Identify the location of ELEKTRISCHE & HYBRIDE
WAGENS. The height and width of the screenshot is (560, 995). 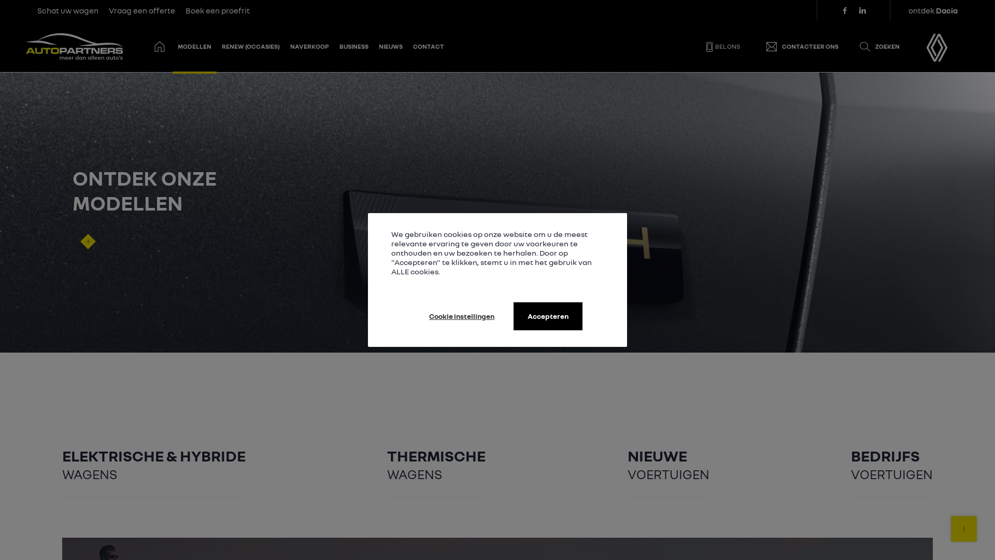
(154, 461).